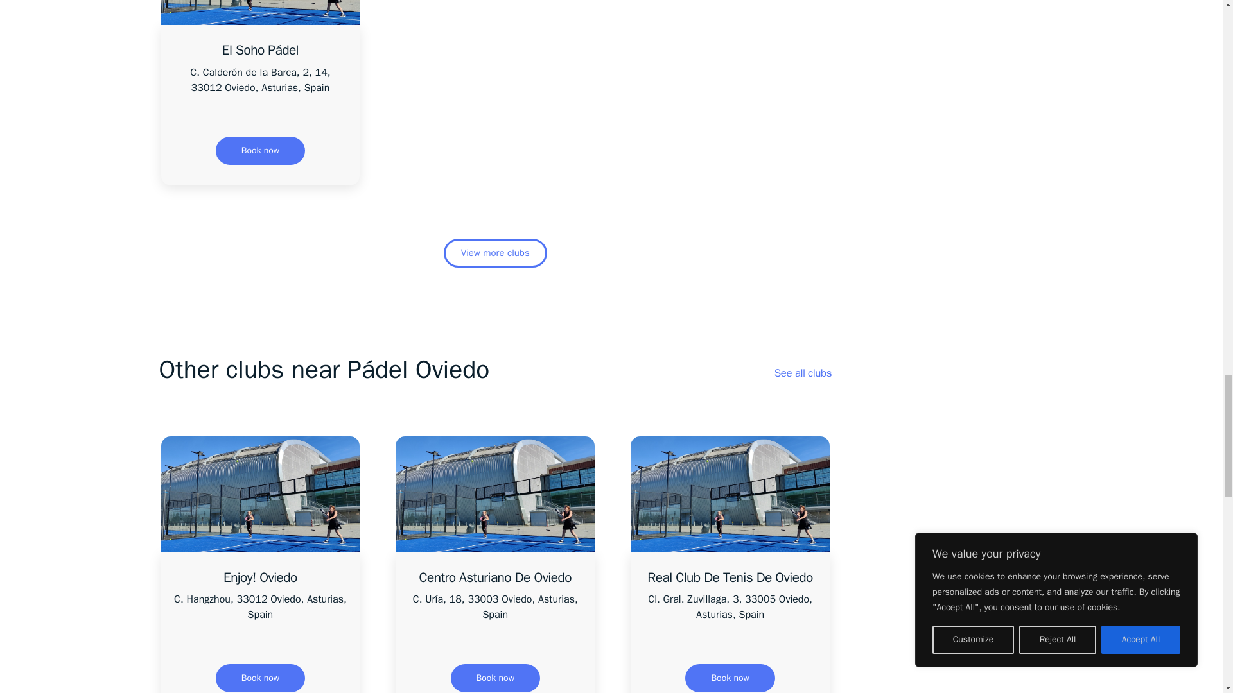 The height and width of the screenshot is (693, 1233). Describe the element at coordinates (803, 373) in the screenshot. I see `See all clubs` at that location.